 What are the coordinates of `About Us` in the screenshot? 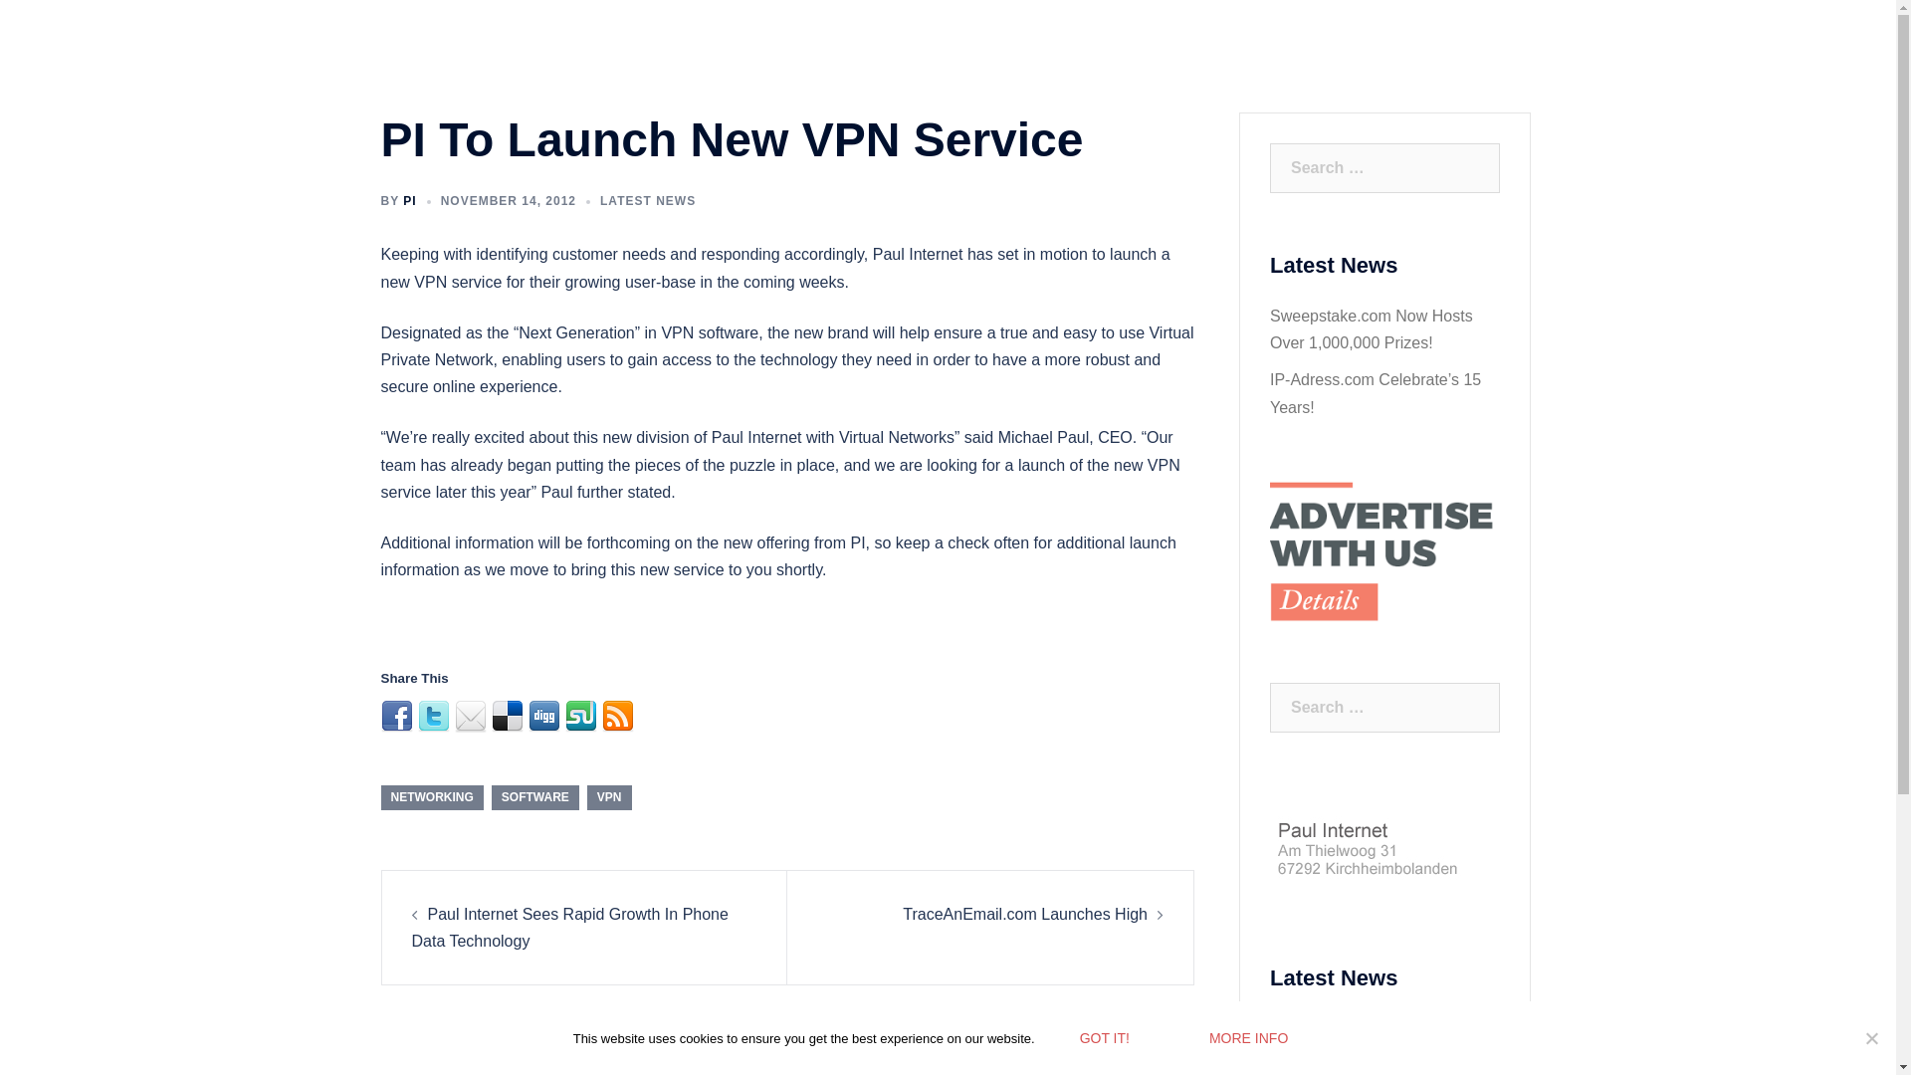 It's located at (1051, 51).